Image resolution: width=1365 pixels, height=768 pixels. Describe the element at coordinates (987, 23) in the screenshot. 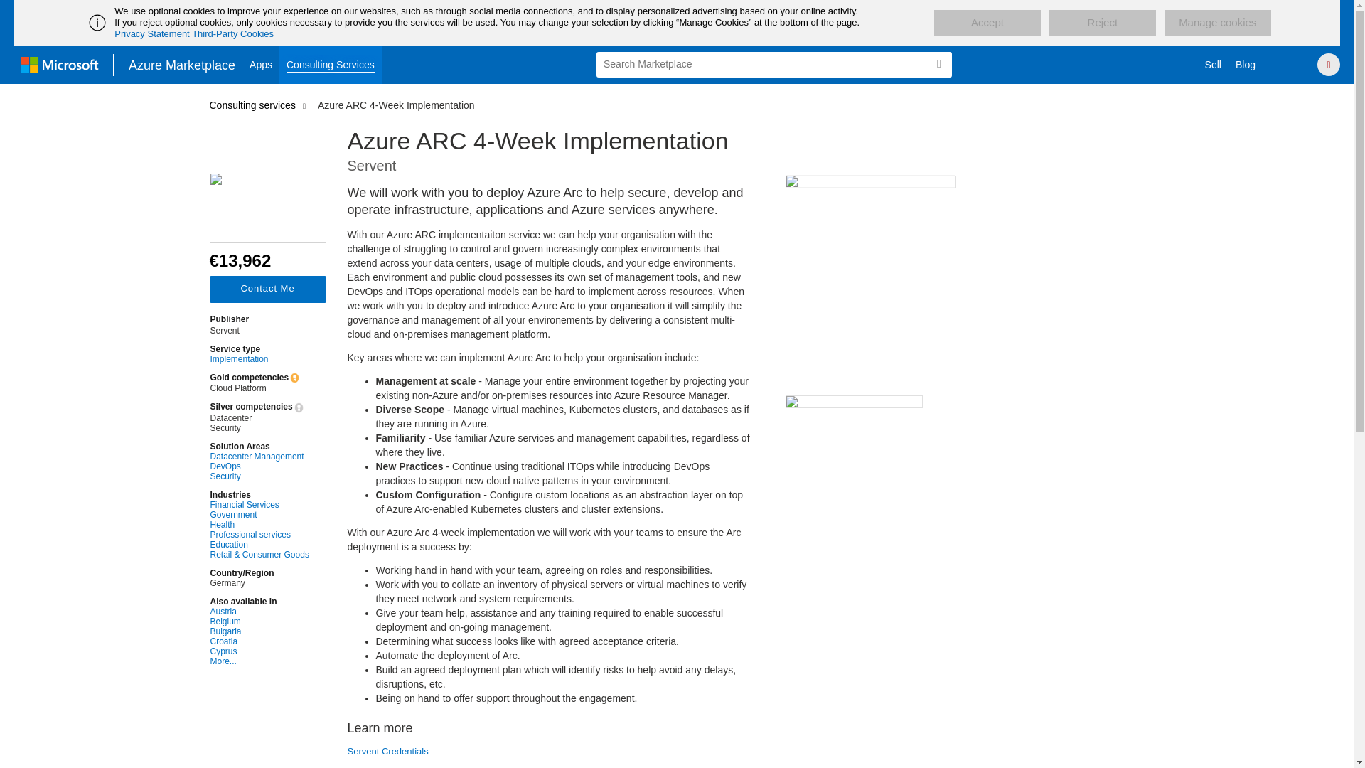

I see `Accept` at that location.